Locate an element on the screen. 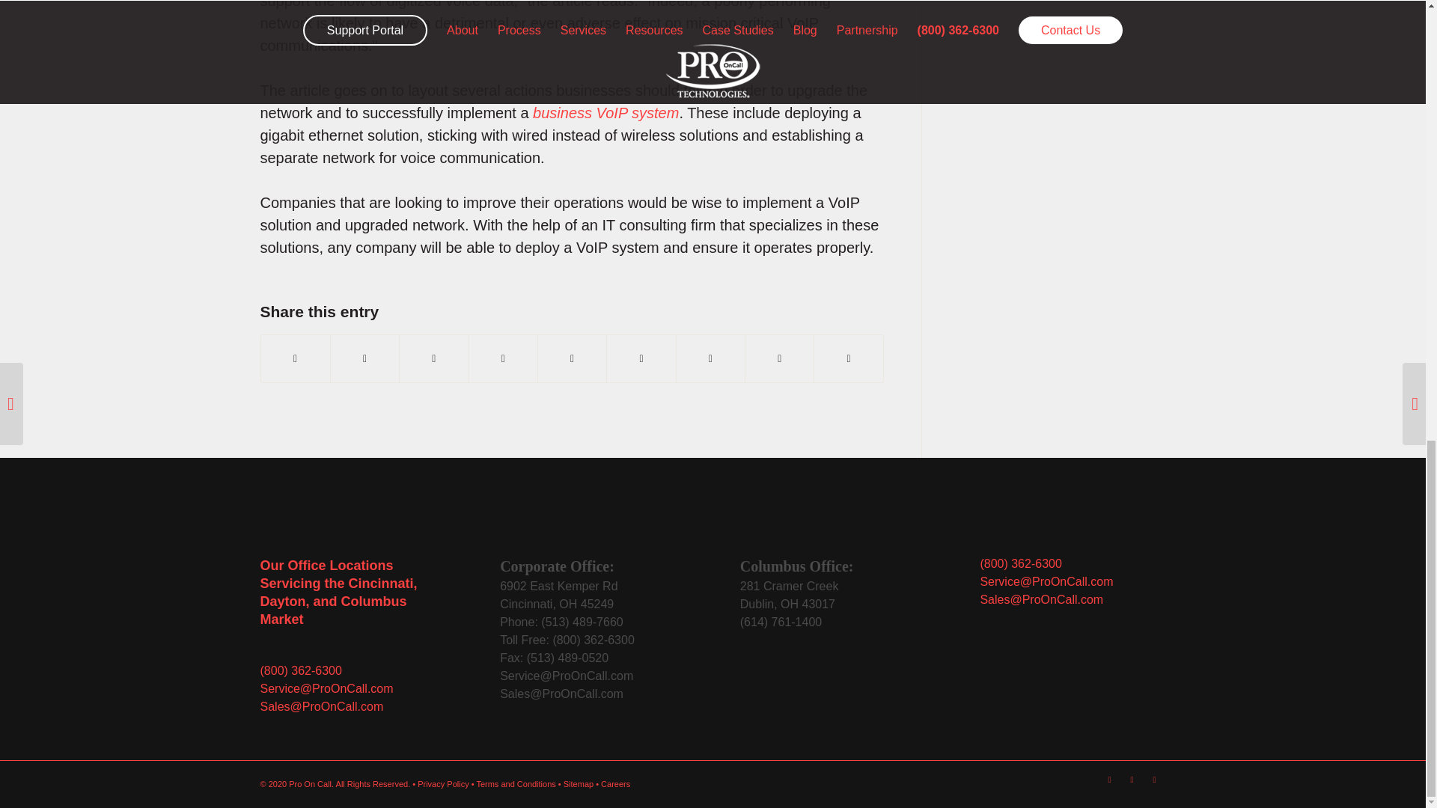  business VoIP system is located at coordinates (1132, 780).